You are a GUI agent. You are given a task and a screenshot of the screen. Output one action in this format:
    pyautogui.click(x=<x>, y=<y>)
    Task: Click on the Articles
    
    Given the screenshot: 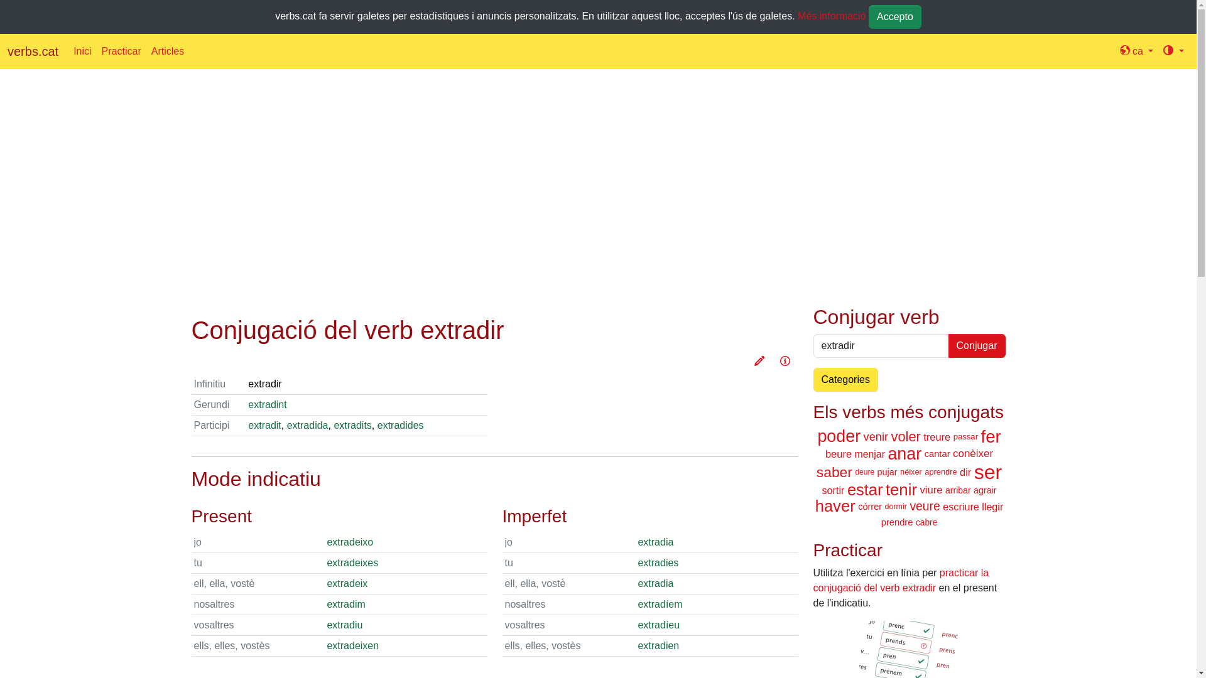 What is the action you would take?
    pyautogui.click(x=168, y=51)
    